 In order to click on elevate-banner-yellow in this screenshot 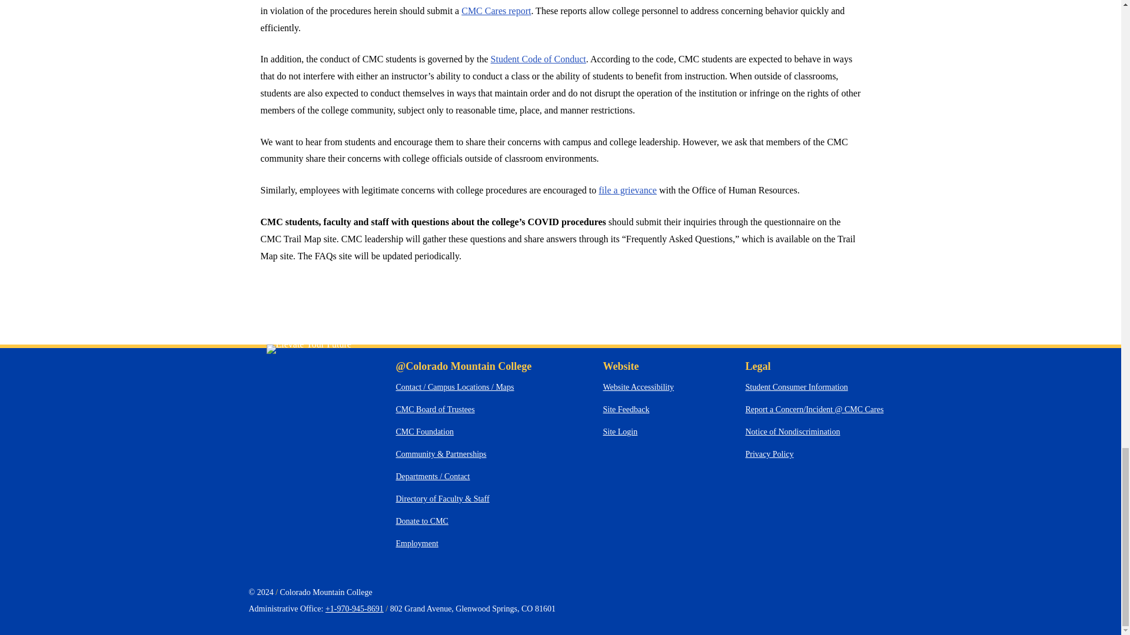, I will do `click(308, 344)`.